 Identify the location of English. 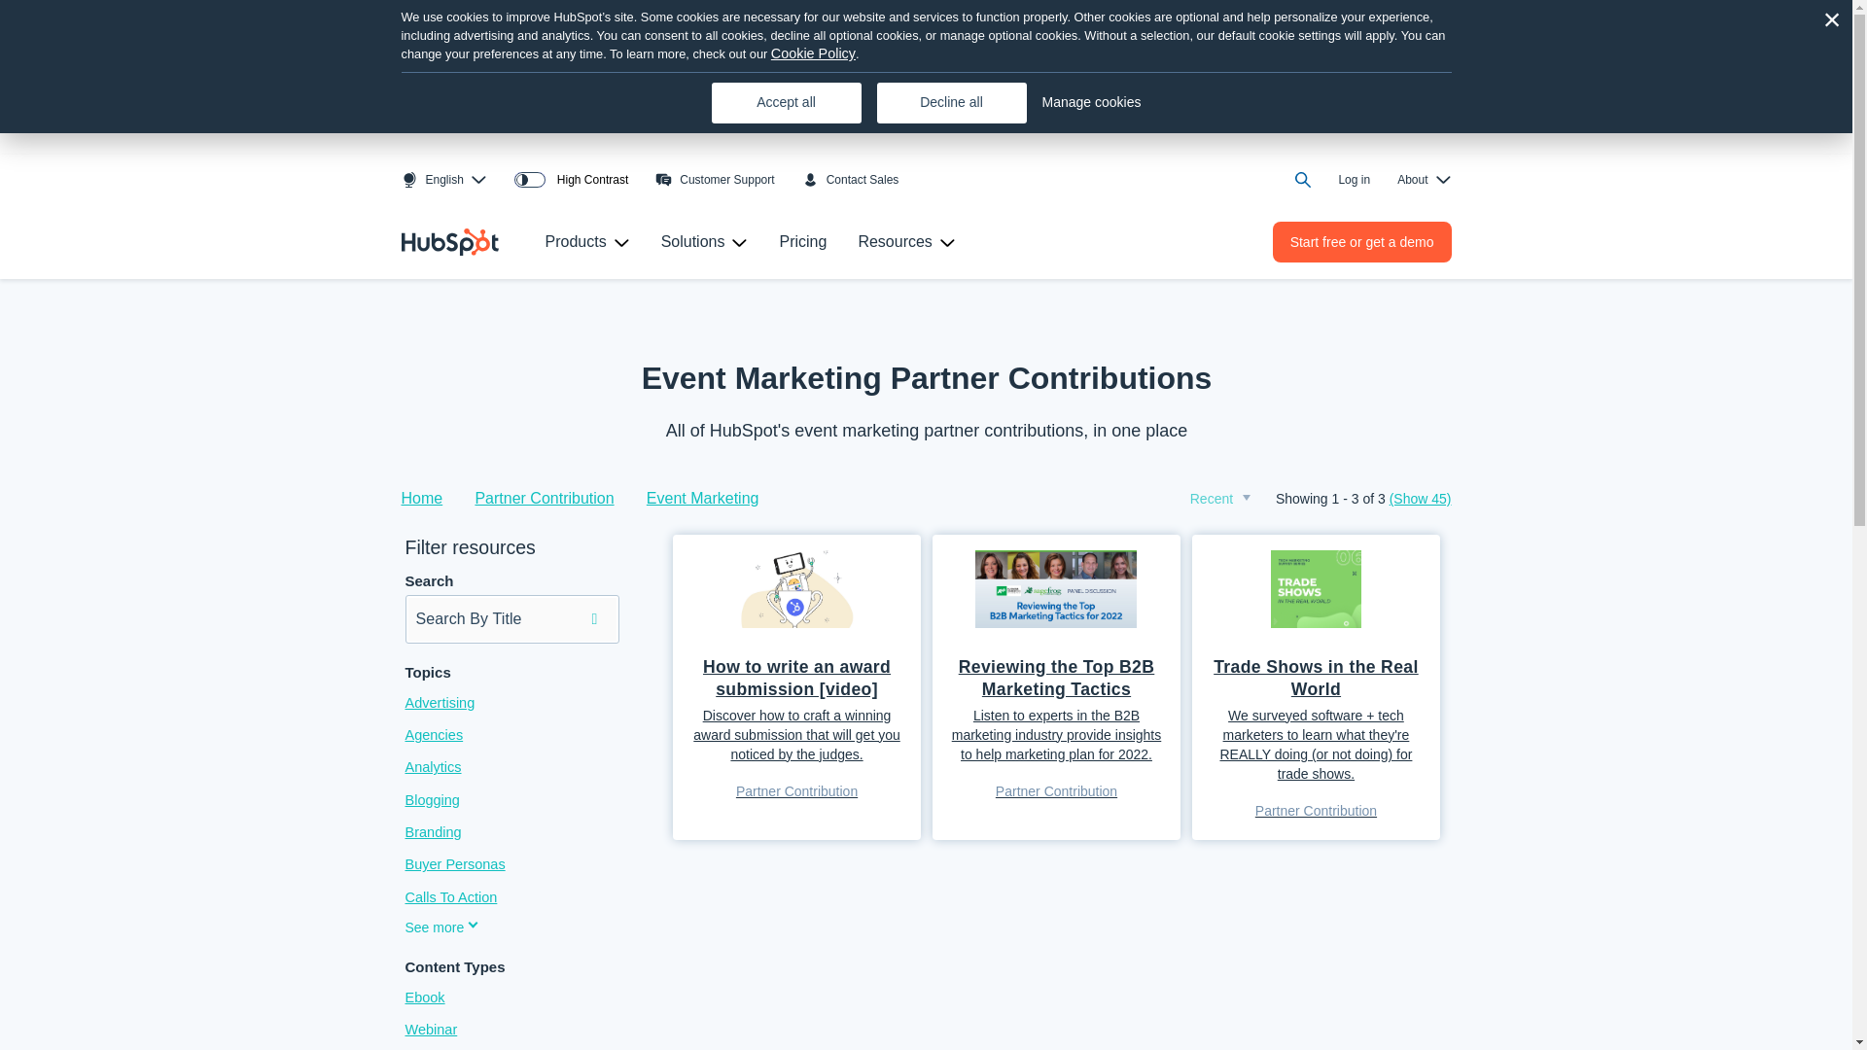
(432, 179).